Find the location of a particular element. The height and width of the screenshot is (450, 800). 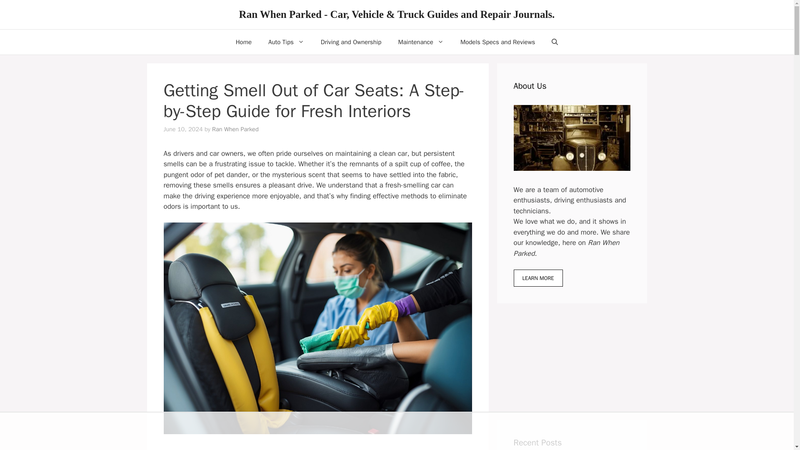

Driving and Ownership is located at coordinates (351, 42).